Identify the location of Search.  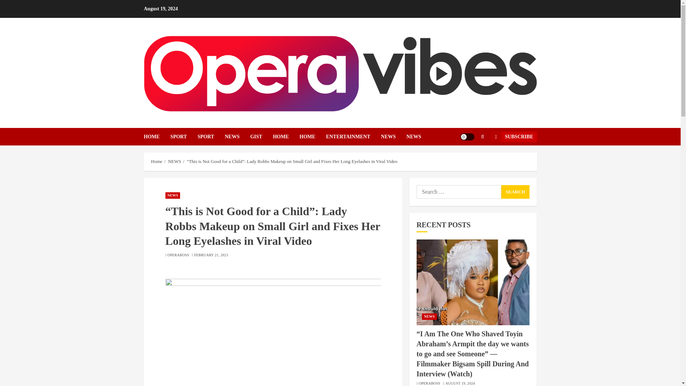
(469, 158).